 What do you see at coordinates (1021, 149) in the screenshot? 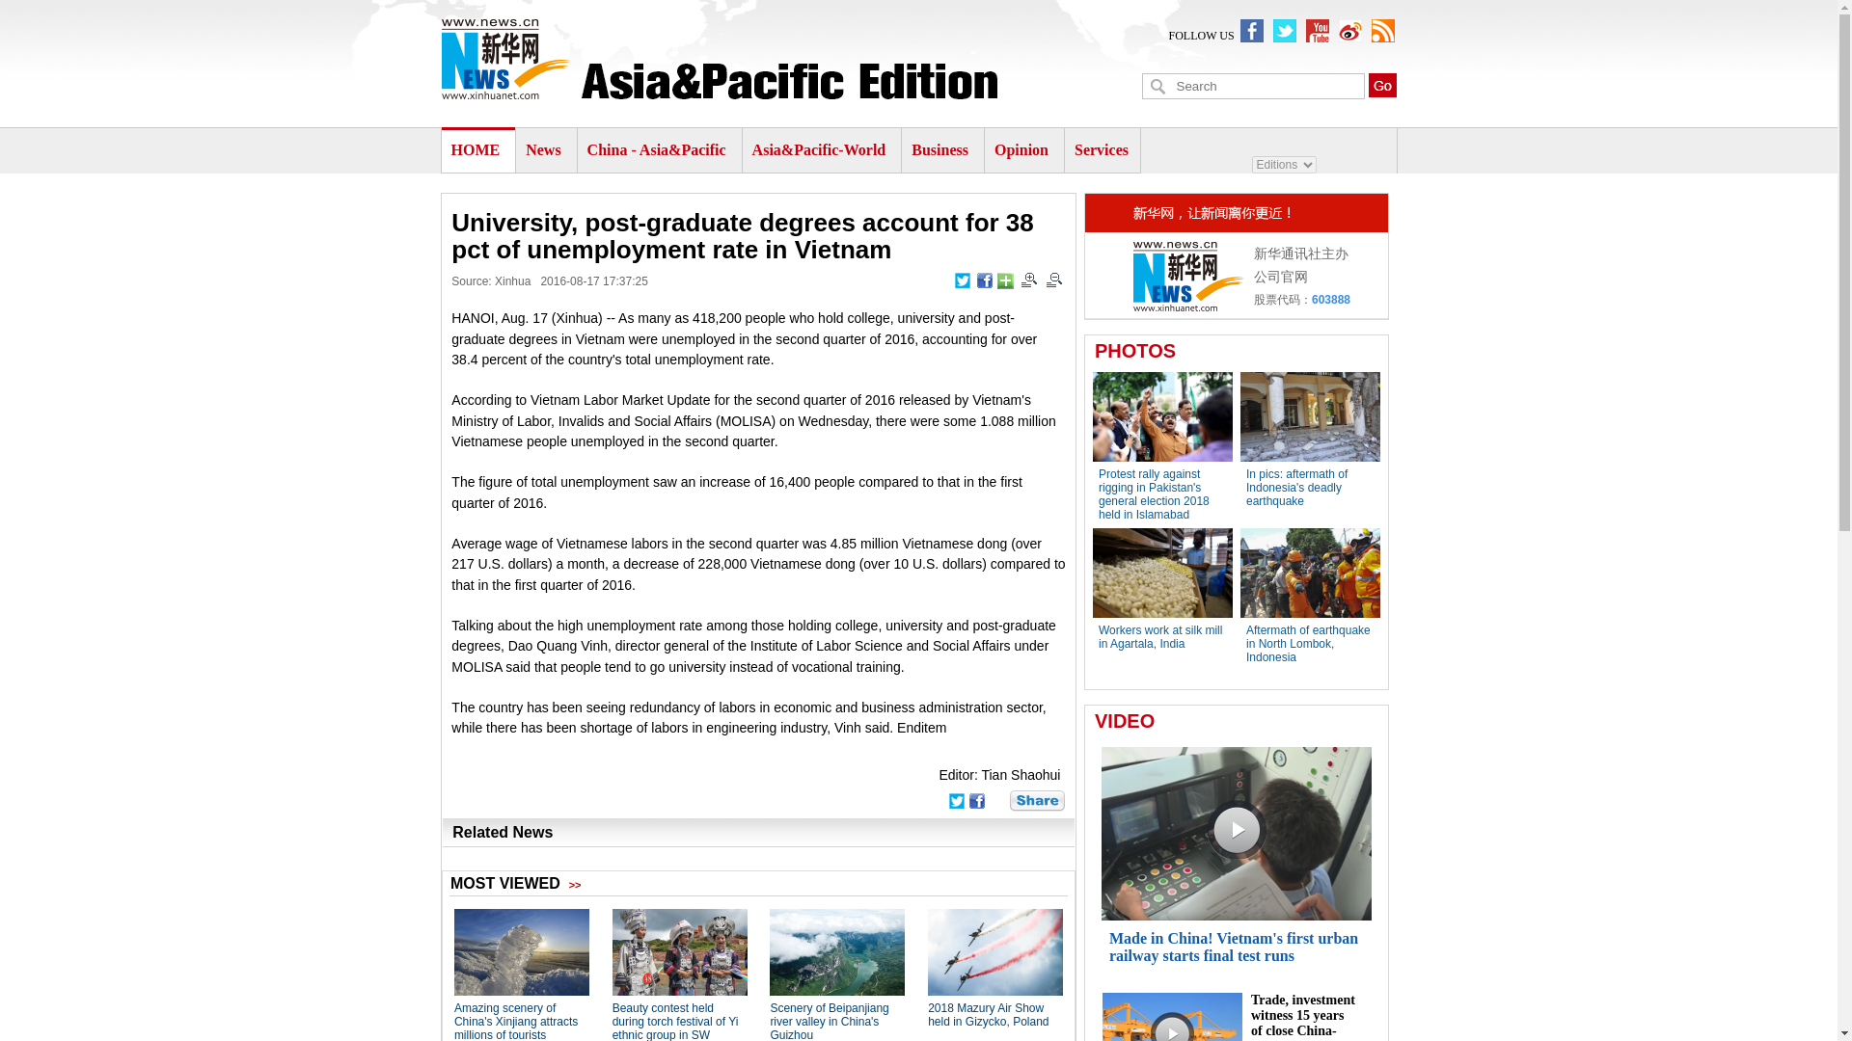
I see `Opinion` at bounding box center [1021, 149].